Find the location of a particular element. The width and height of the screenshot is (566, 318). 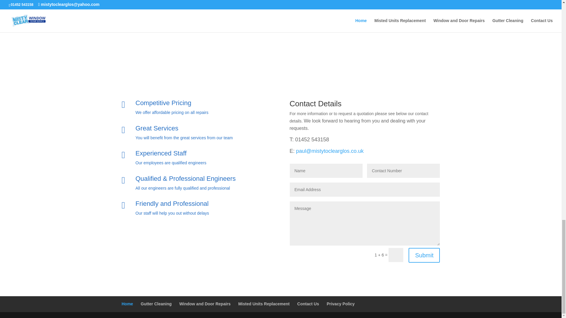

Home is located at coordinates (127, 304).